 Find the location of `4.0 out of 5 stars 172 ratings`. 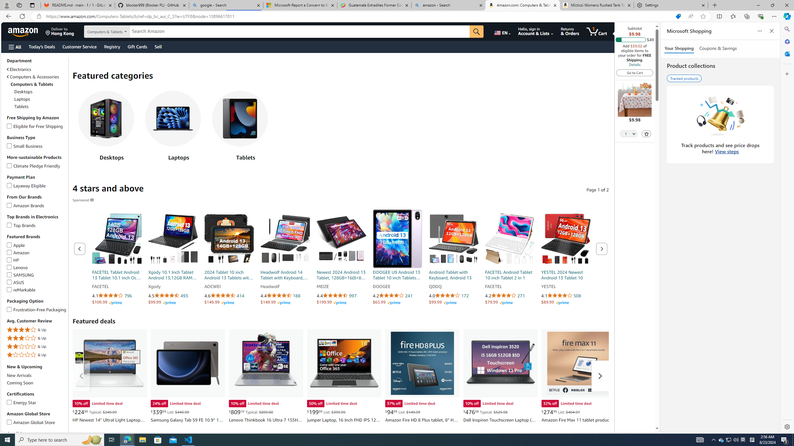

4.0 out of 5 stars 172 ratings is located at coordinates (453, 296).